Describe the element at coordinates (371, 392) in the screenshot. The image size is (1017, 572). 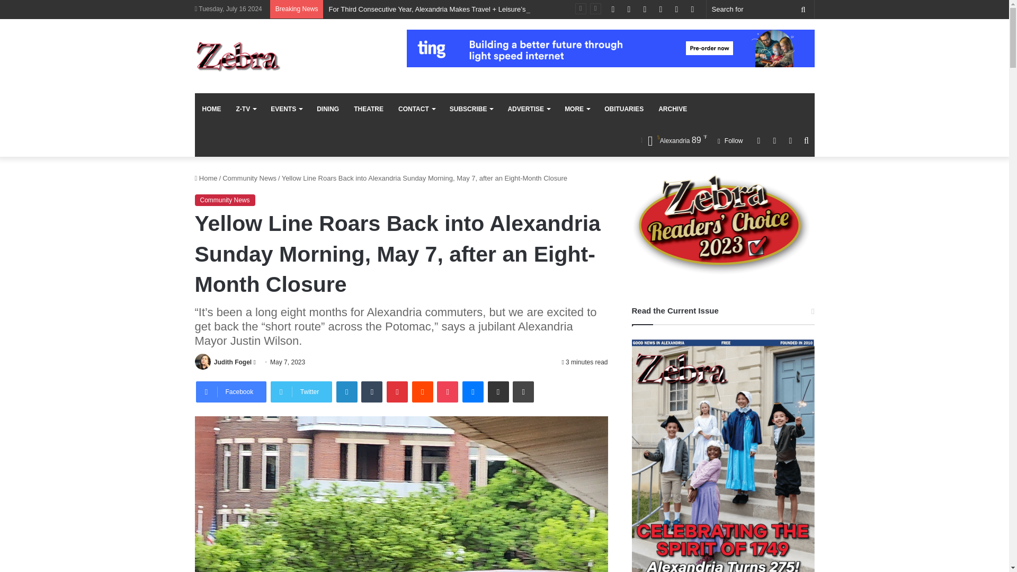
I see `Tumblr` at that location.